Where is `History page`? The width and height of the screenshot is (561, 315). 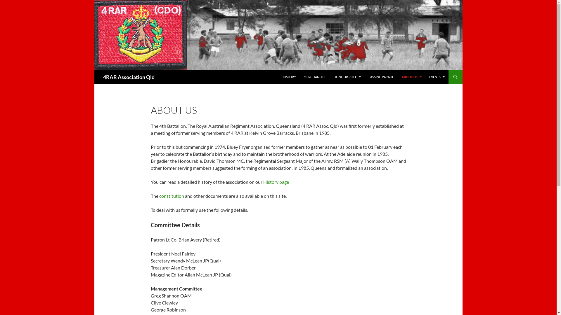
History page is located at coordinates (276, 182).